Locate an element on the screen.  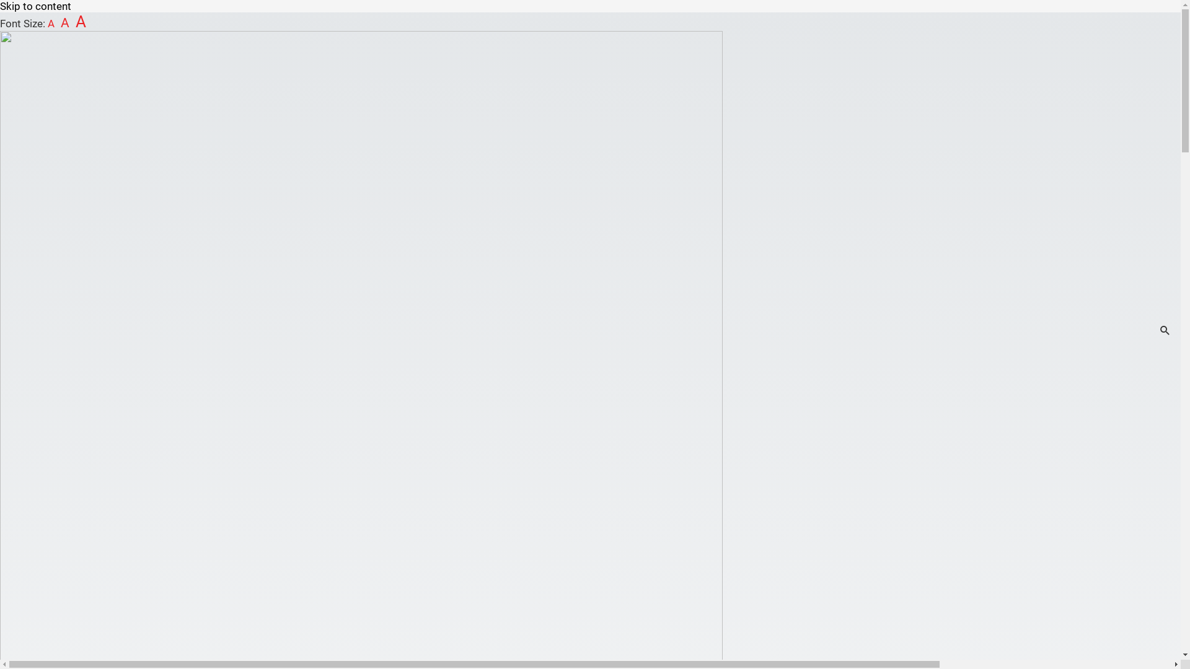
A is located at coordinates (51, 24).